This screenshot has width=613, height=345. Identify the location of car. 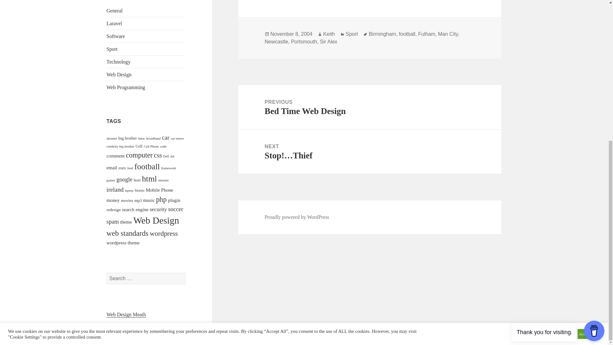
(165, 137).